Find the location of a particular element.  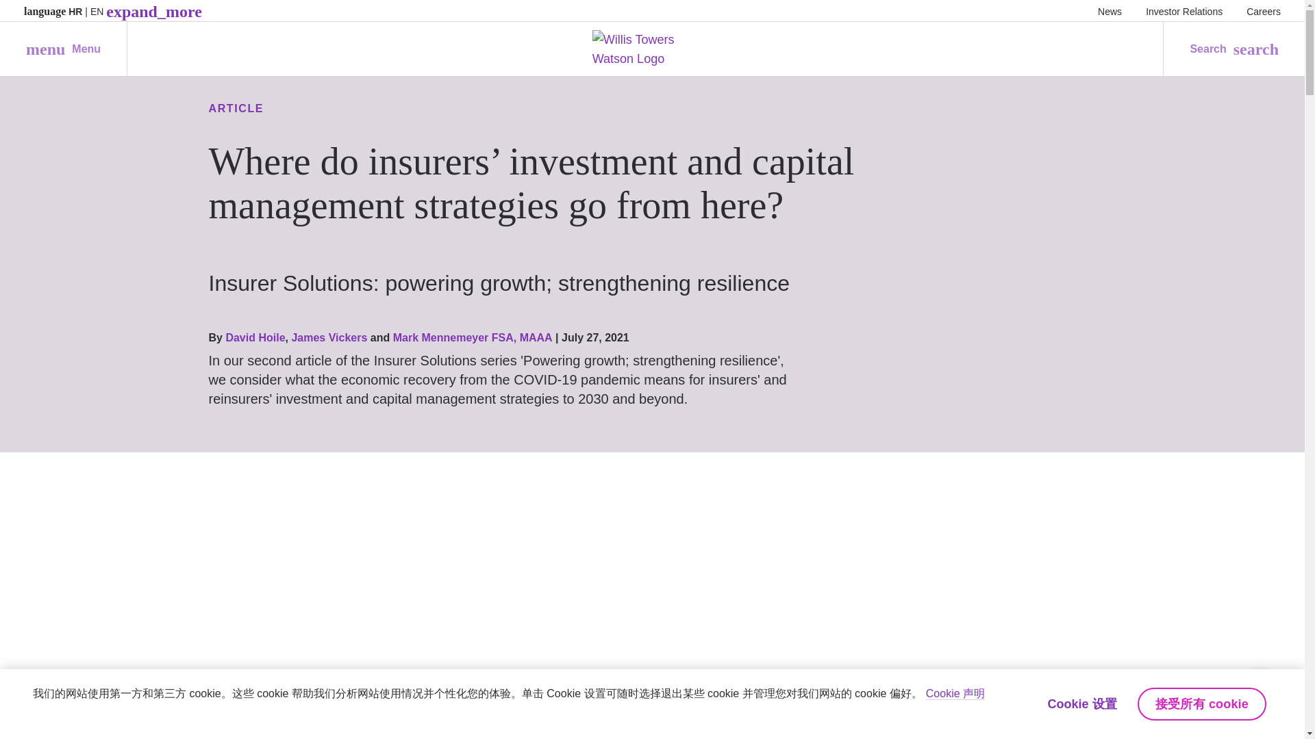

Careers is located at coordinates (63, 49).